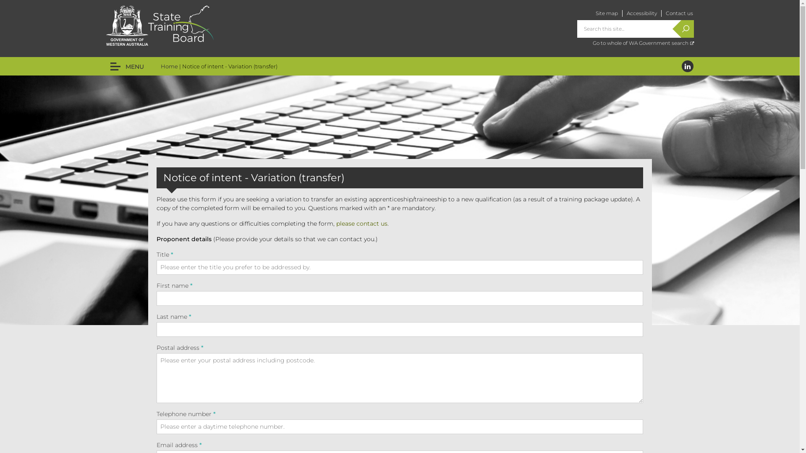 Image resolution: width=806 pixels, height=453 pixels. I want to click on LinkedIn, so click(688, 66).